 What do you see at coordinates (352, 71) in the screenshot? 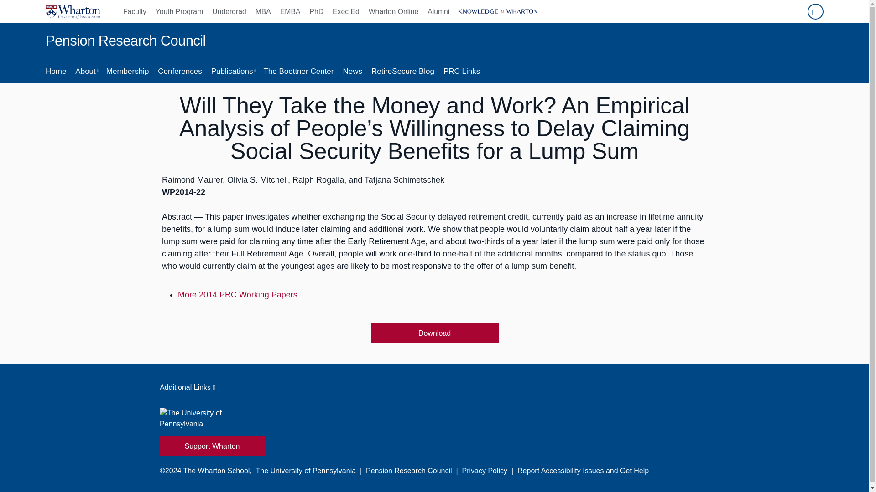
I see `News` at bounding box center [352, 71].